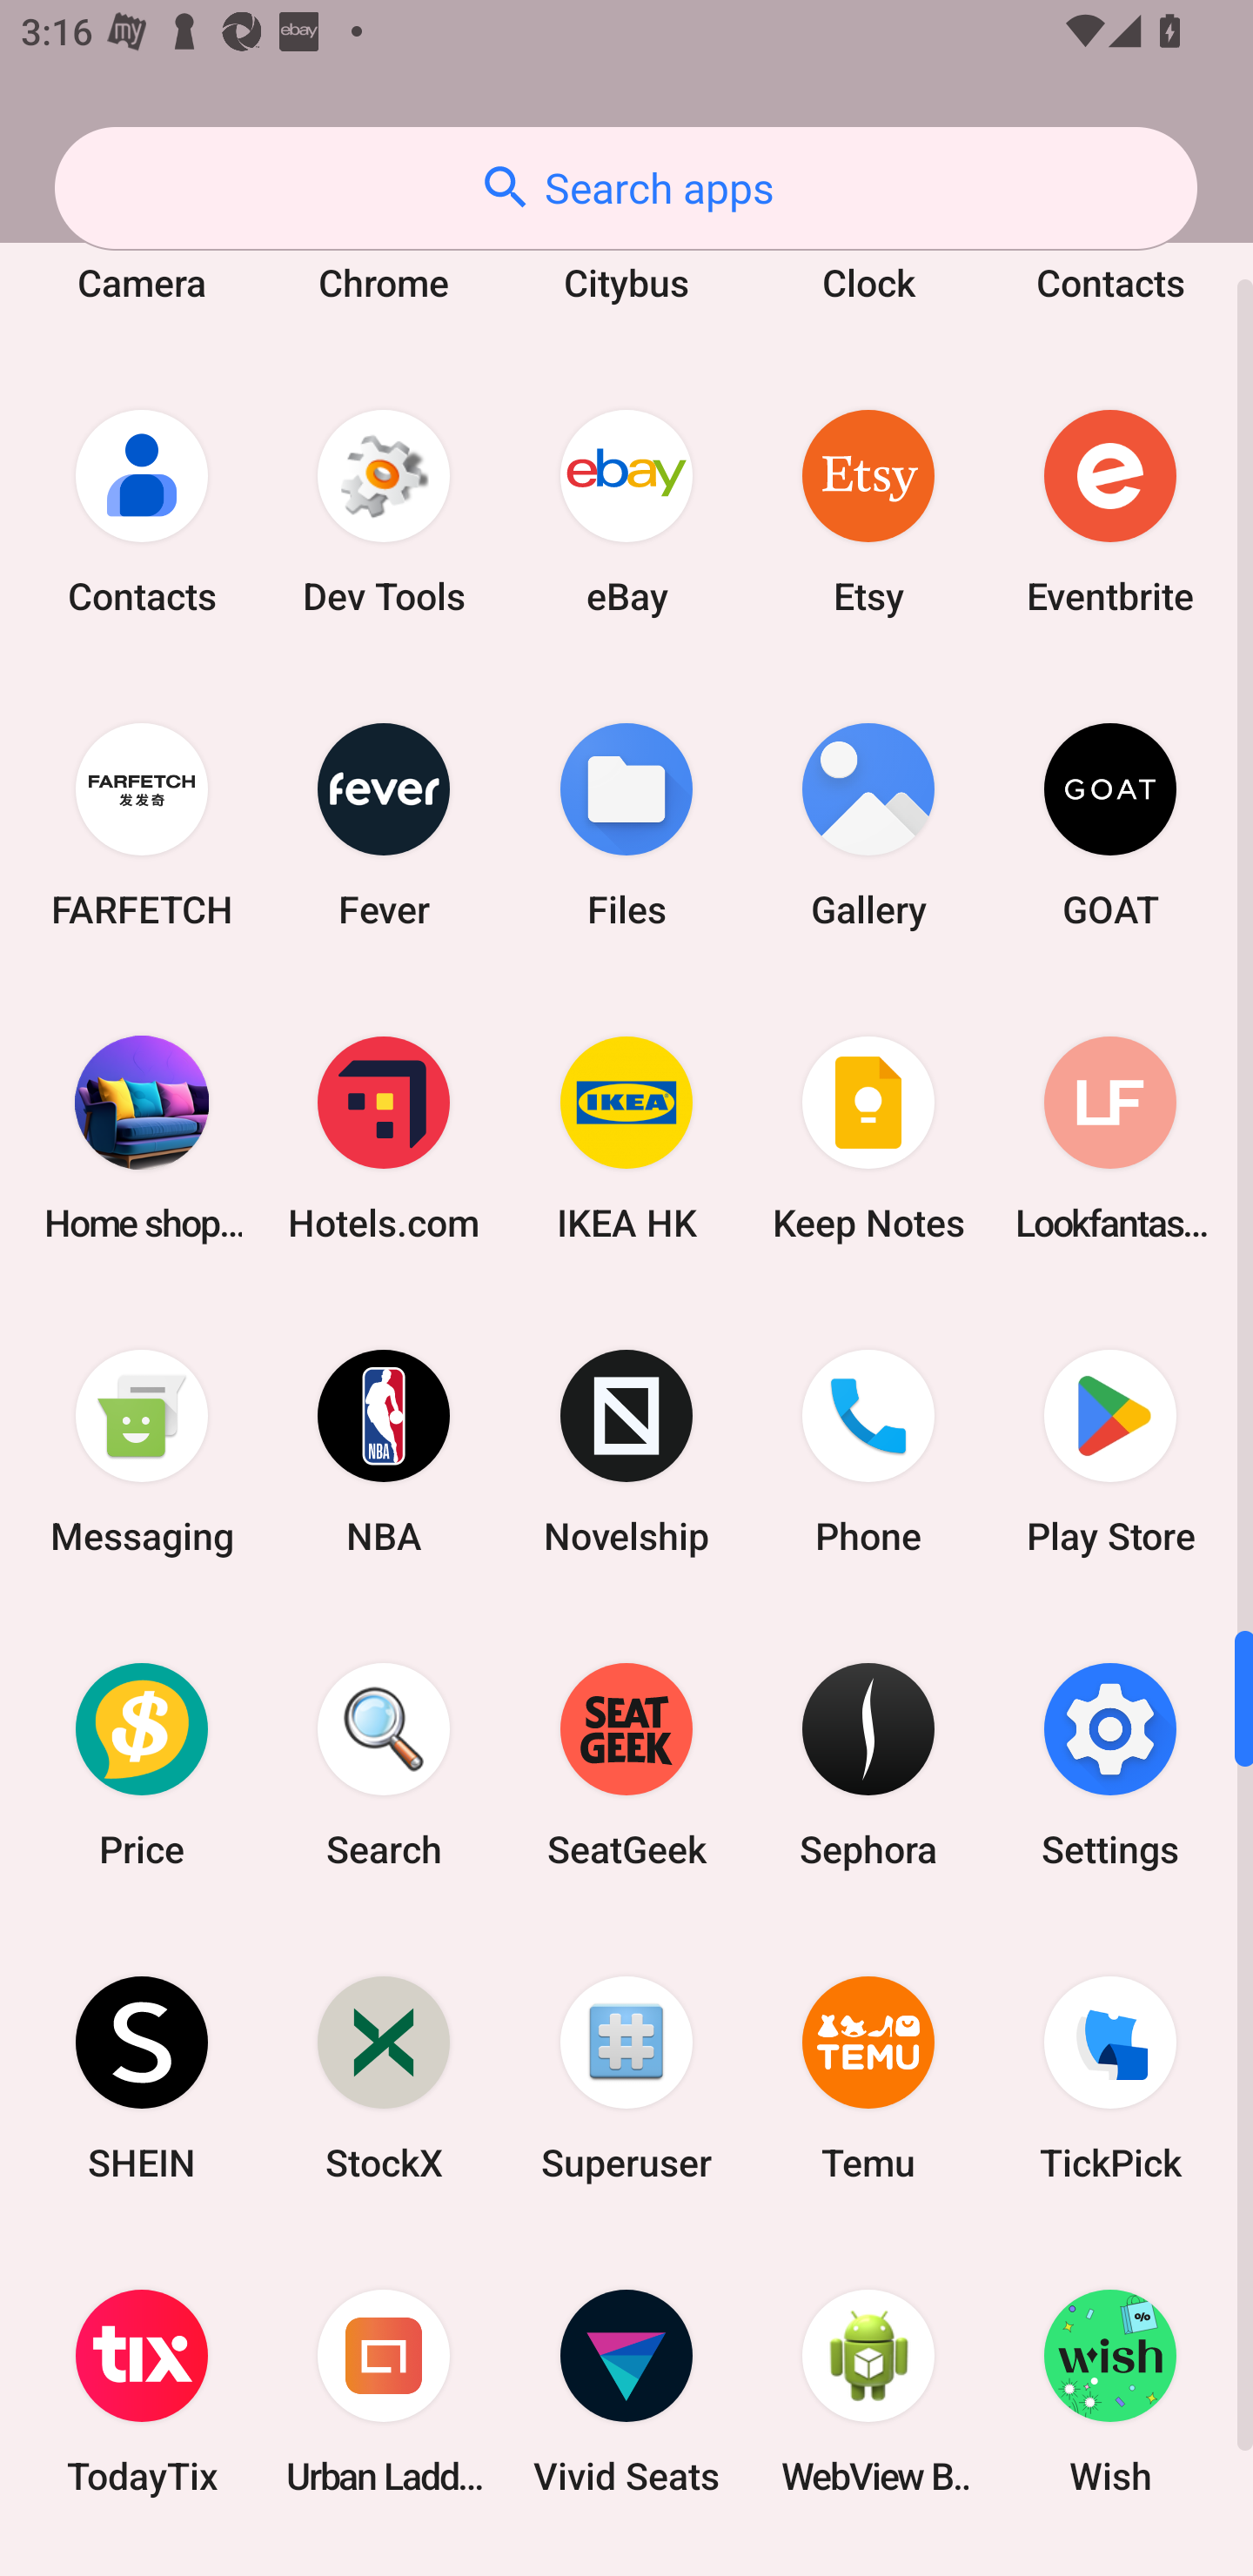  What do you see at coordinates (142, 511) in the screenshot?
I see `Contacts` at bounding box center [142, 511].